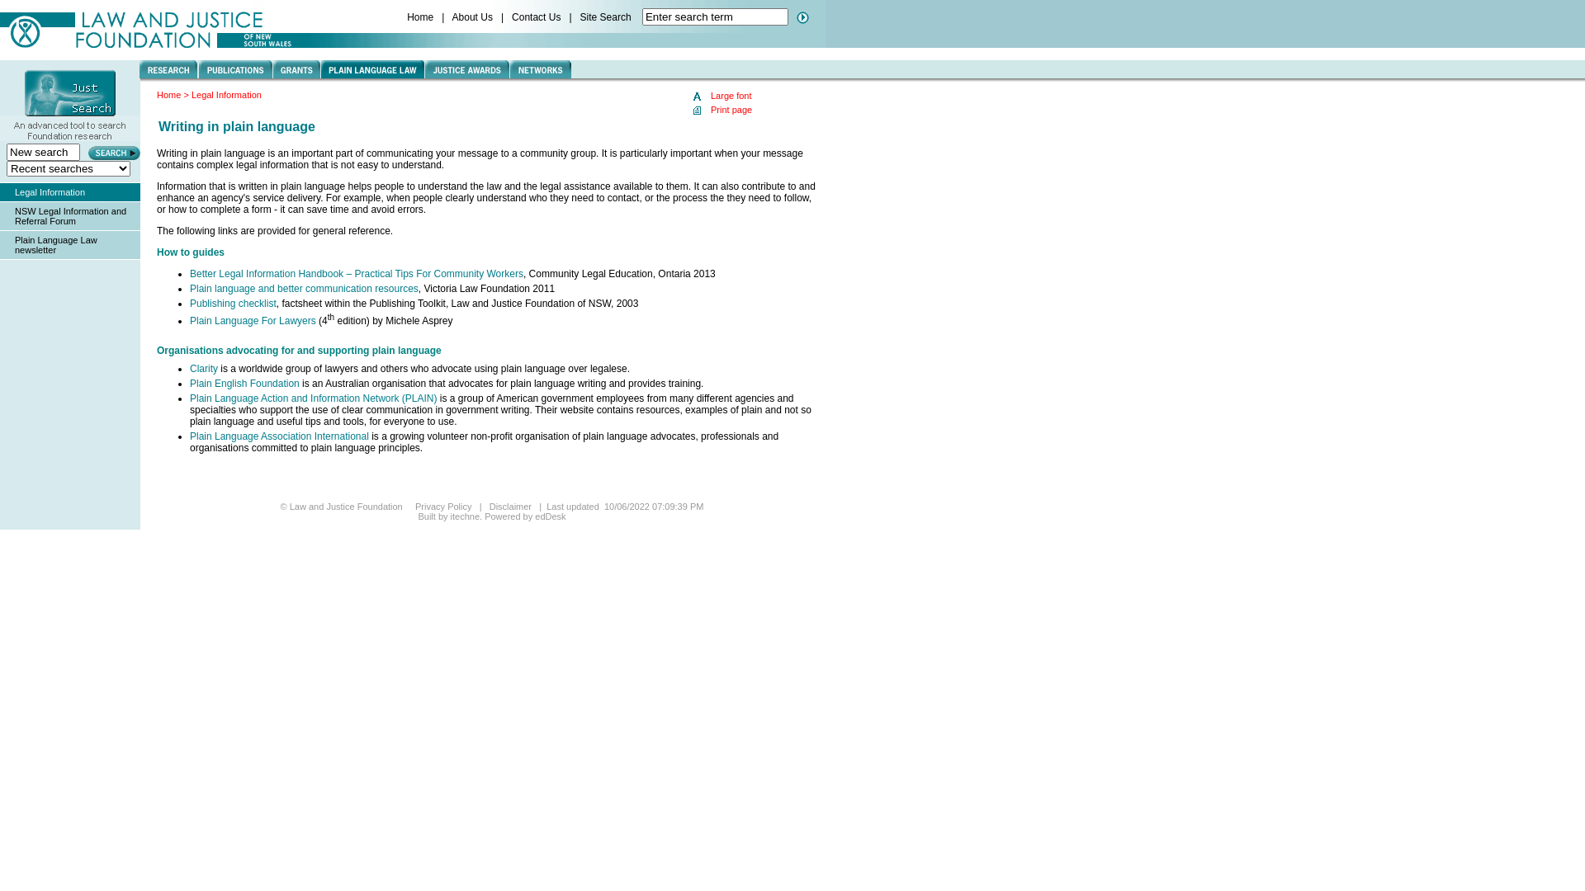 This screenshot has height=891, width=1585. What do you see at coordinates (512, 507) in the screenshot?
I see `Disclaimer` at bounding box center [512, 507].